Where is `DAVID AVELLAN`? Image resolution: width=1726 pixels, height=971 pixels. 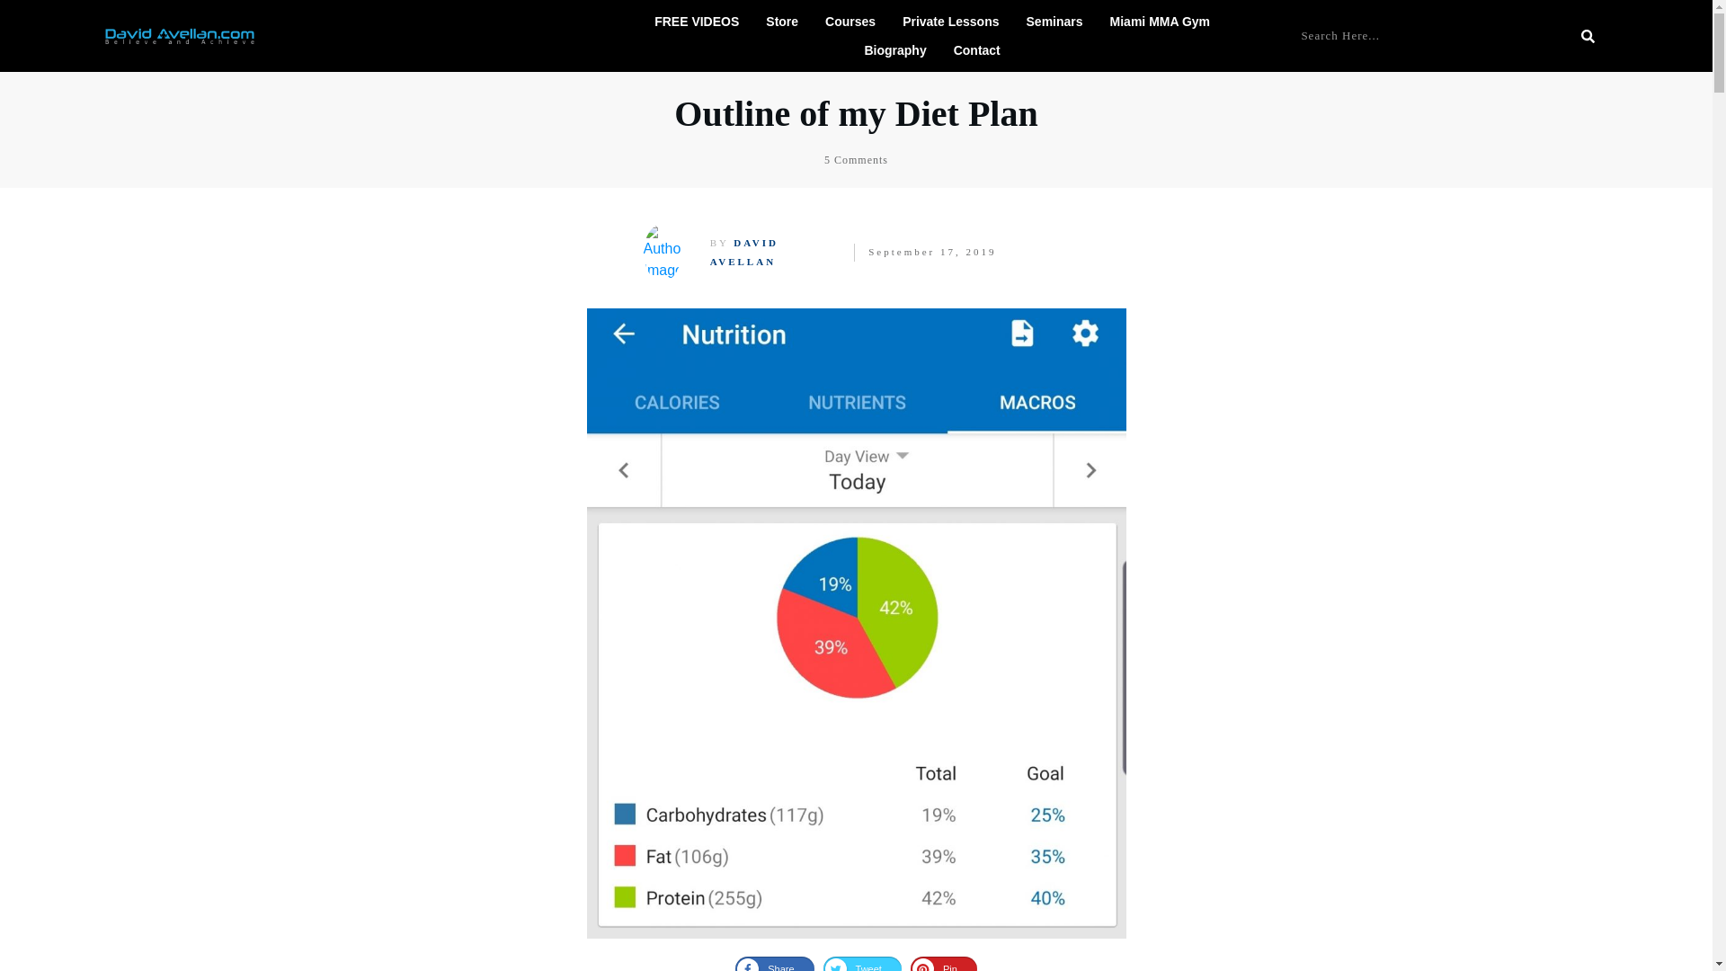
DAVID AVELLAN is located at coordinates (743, 252).